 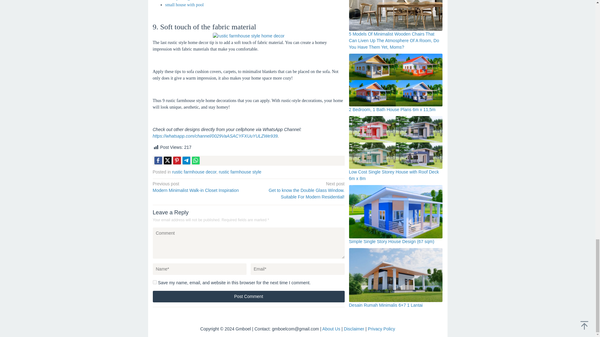 I want to click on yes, so click(x=154, y=282).